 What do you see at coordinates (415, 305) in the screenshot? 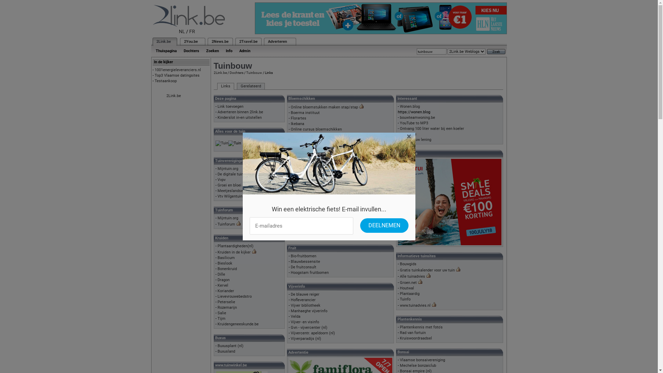
I see `www.tuinadvies.nl` at bounding box center [415, 305].